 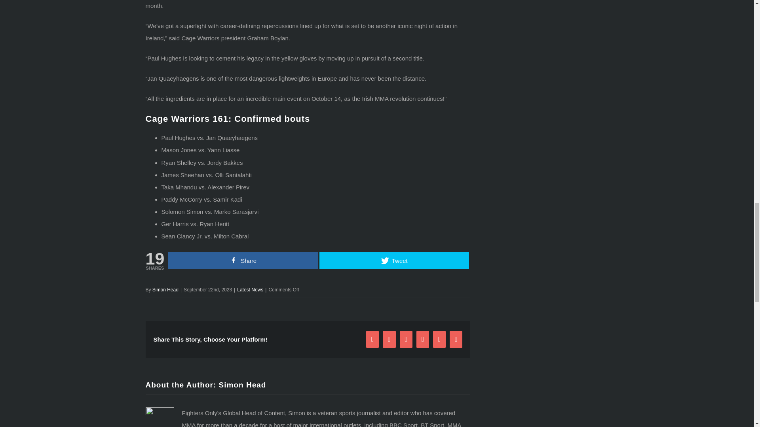 I want to click on Tweet, so click(x=394, y=261).